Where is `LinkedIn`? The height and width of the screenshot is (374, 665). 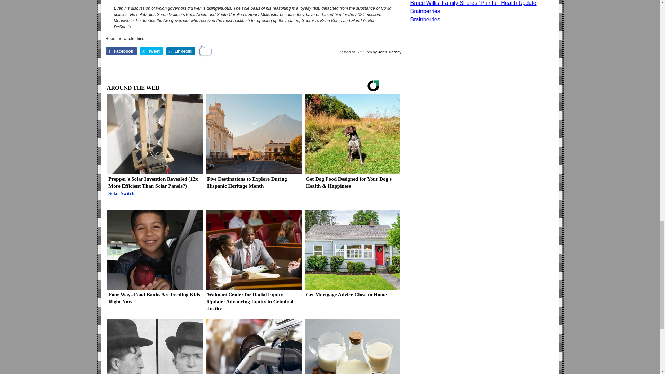
LinkedIn is located at coordinates (181, 51).